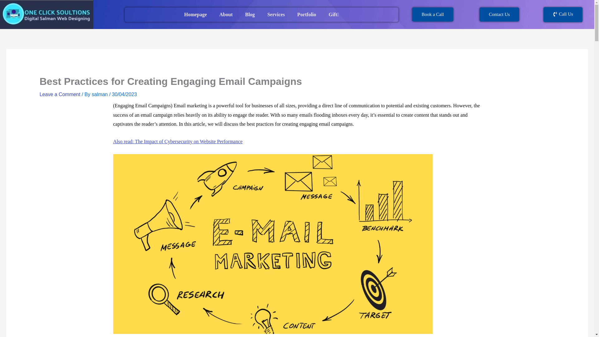 This screenshot has height=337, width=599. I want to click on Blog, so click(250, 14).